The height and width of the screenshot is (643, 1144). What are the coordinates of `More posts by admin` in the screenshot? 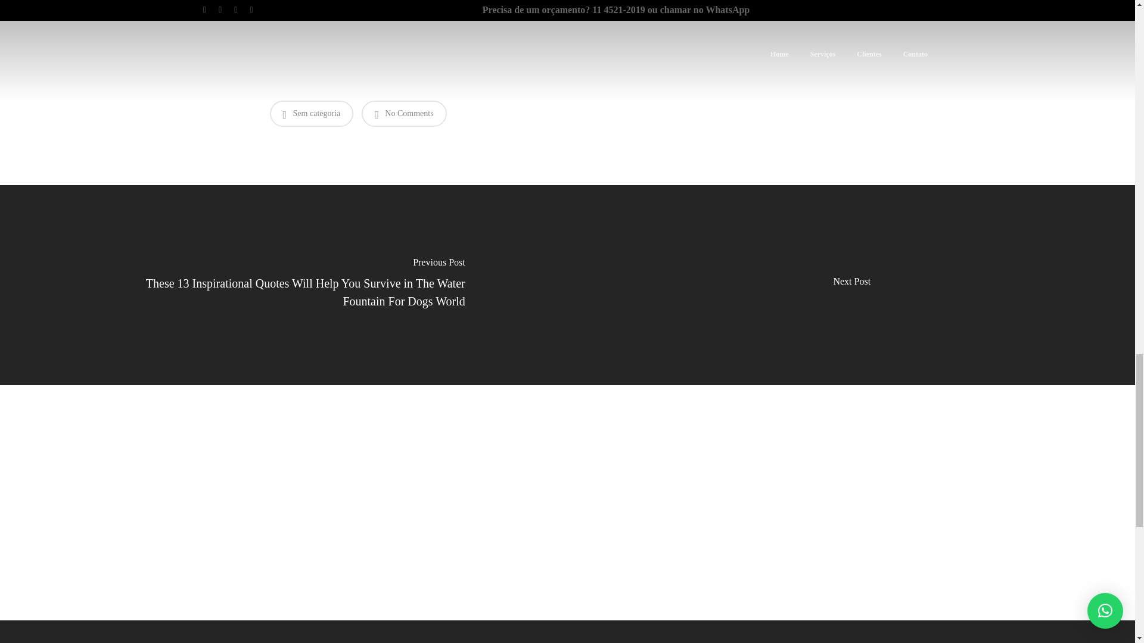 It's located at (567, 557).